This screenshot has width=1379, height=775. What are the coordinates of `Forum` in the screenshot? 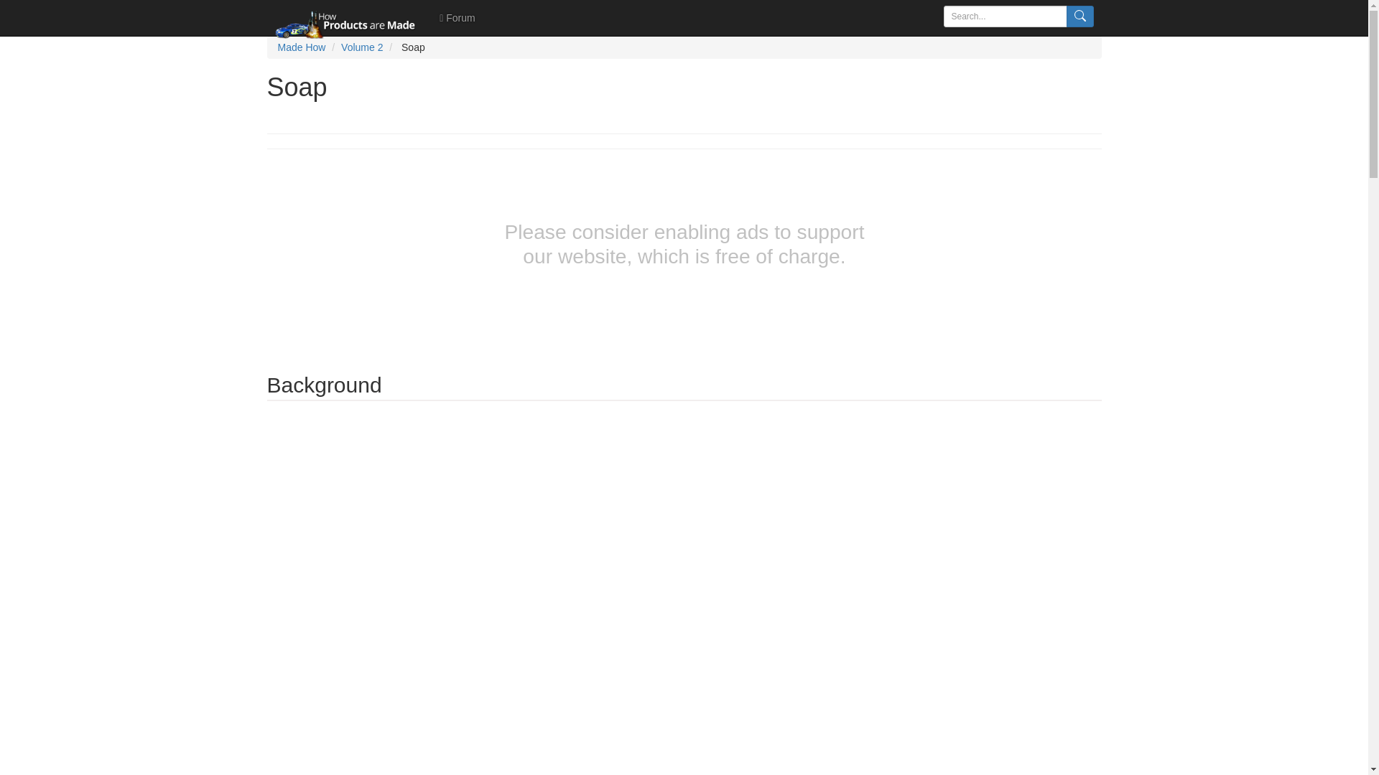 It's located at (457, 17).